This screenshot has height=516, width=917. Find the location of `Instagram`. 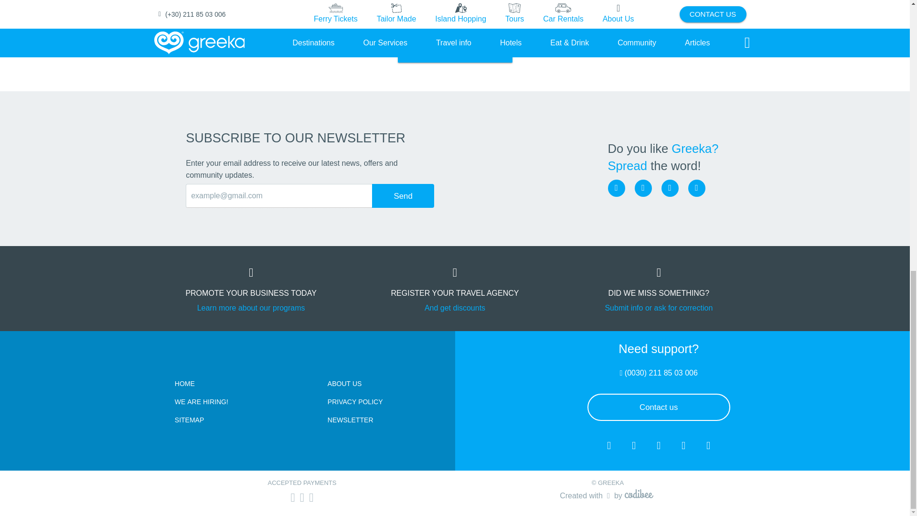

Instagram is located at coordinates (643, 188).